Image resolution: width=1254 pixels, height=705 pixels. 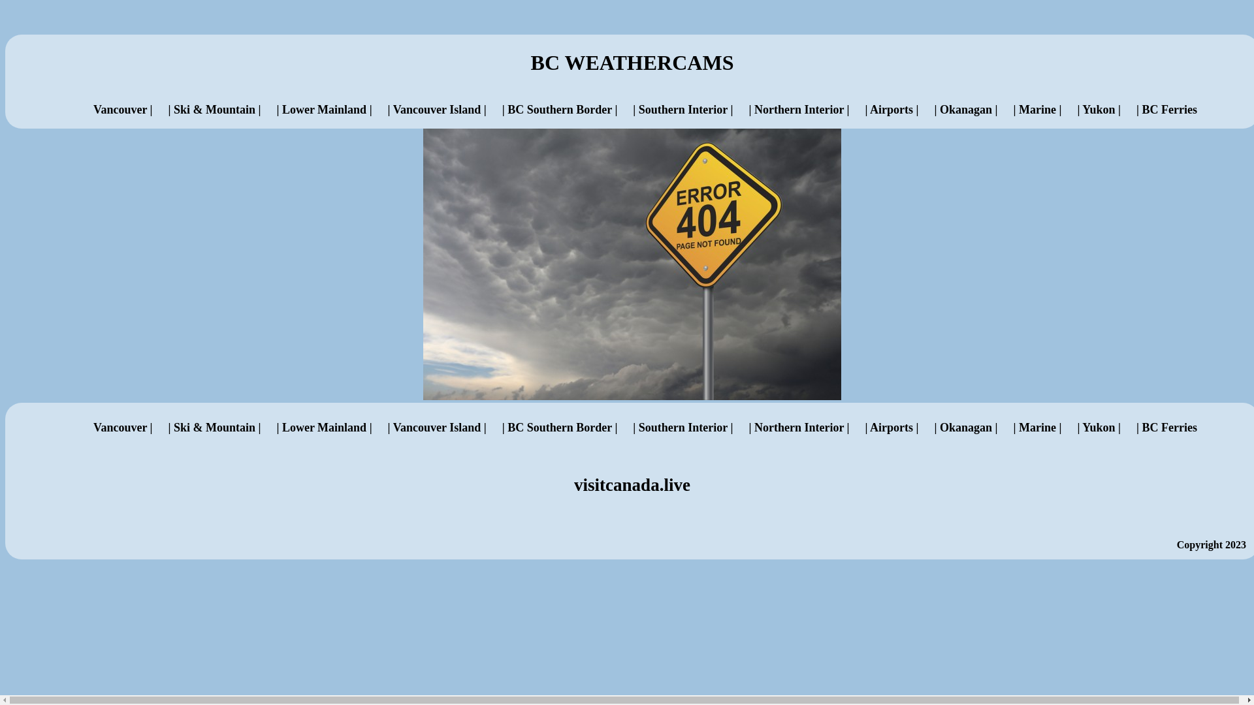 What do you see at coordinates (215, 110) in the screenshot?
I see `| Ski & Mountain |` at bounding box center [215, 110].